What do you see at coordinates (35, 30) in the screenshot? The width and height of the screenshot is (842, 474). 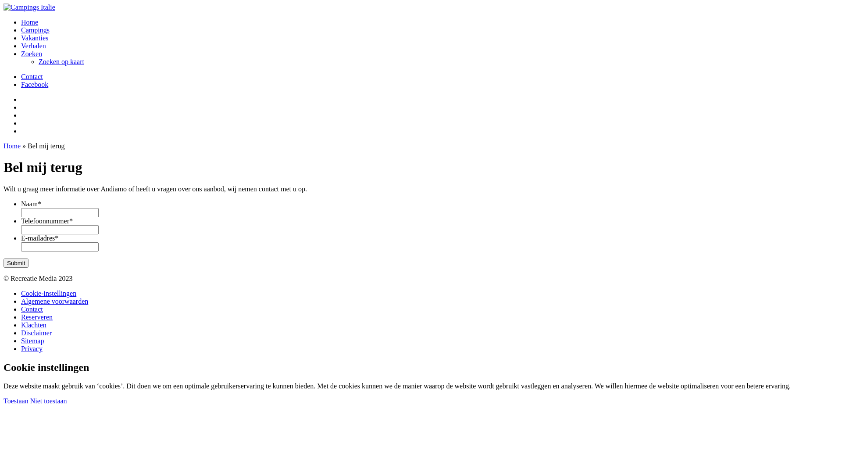 I see `Campings` at bounding box center [35, 30].